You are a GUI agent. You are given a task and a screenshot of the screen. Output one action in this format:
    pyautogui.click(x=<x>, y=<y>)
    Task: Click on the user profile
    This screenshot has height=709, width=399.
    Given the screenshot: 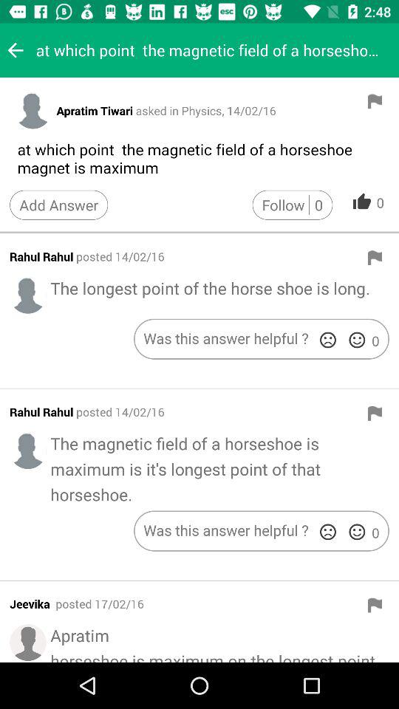 What is the action you would take?
    pyautogui.click(x=28, y=451)
    